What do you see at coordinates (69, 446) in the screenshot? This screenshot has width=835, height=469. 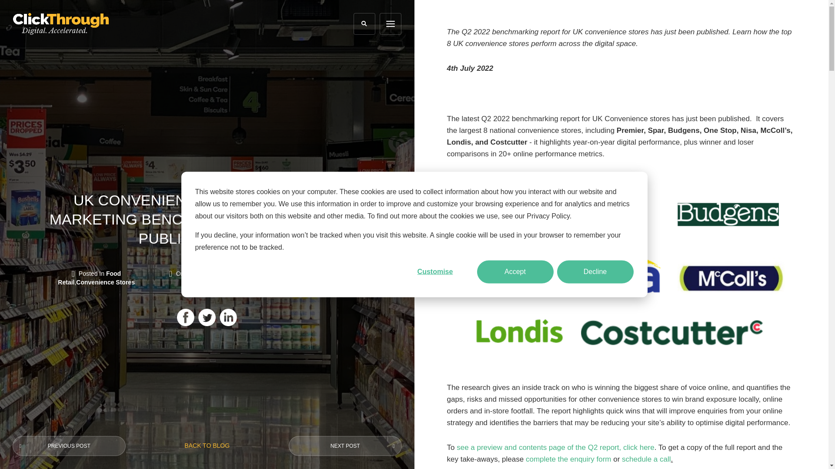 I see `PREVIOUS POST` at bounding box center [69, 446].